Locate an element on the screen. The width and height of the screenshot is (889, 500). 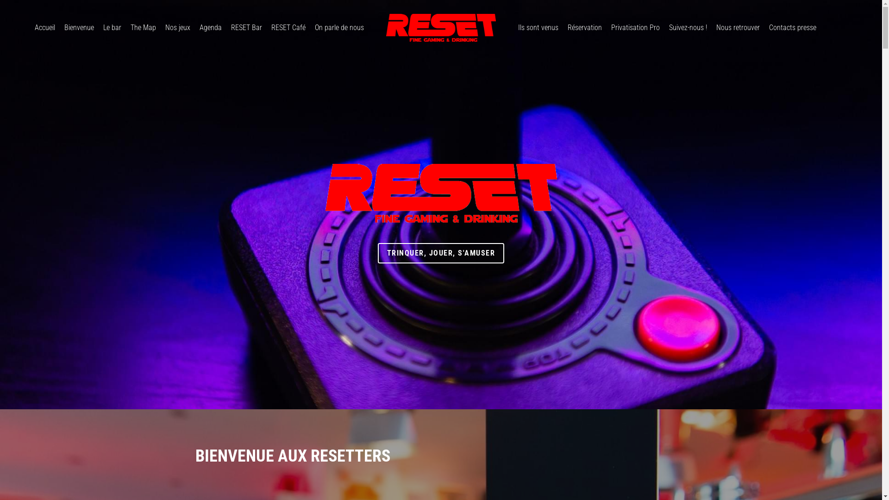
Le bar is located at coordinates (112, 28).